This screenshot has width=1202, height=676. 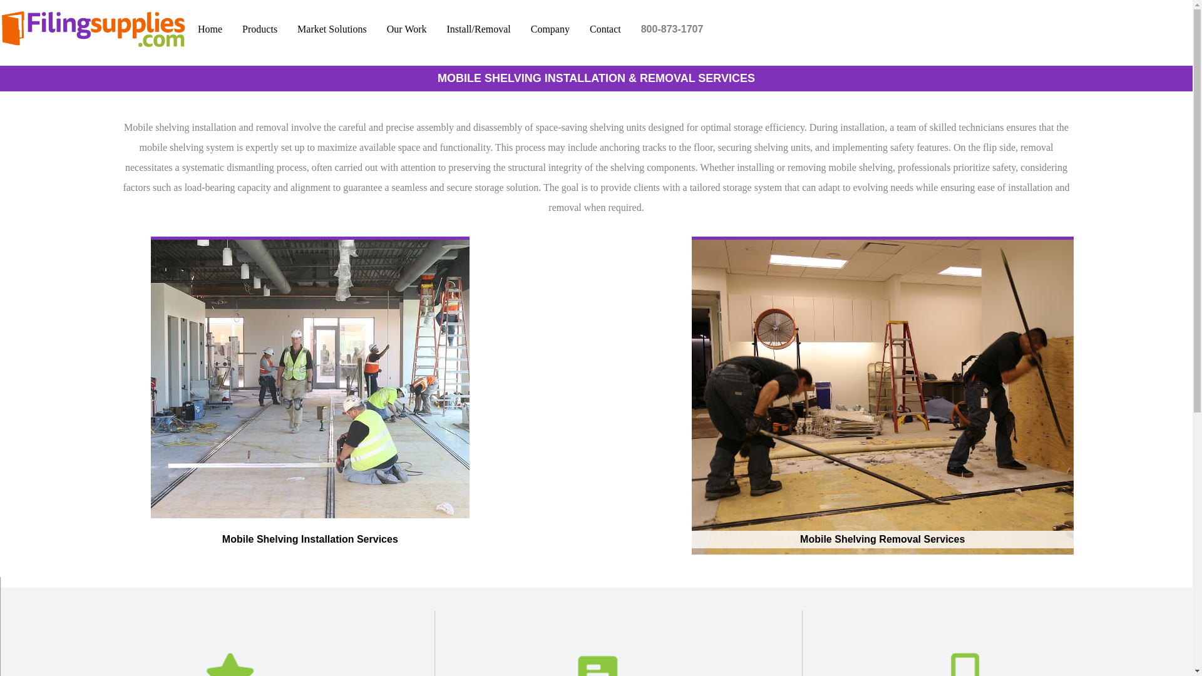 What do you see at coordinates (260, 29) in the screenshot?
I see `Products` at bounding box center [260, 29].